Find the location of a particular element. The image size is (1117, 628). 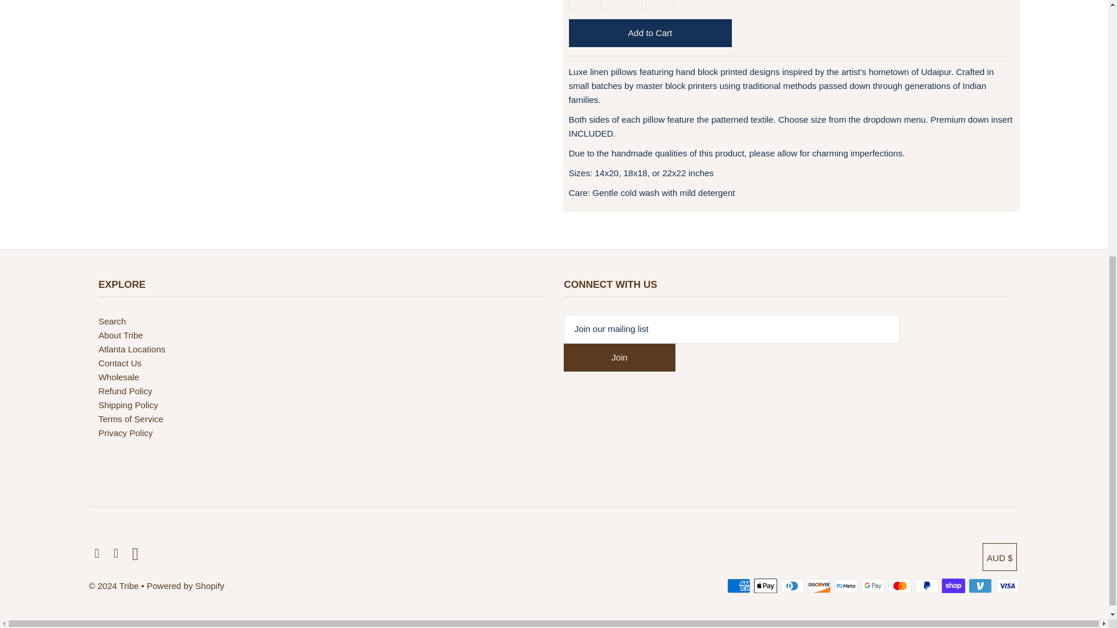

Add to Cart is located at coordinates (650, 33).